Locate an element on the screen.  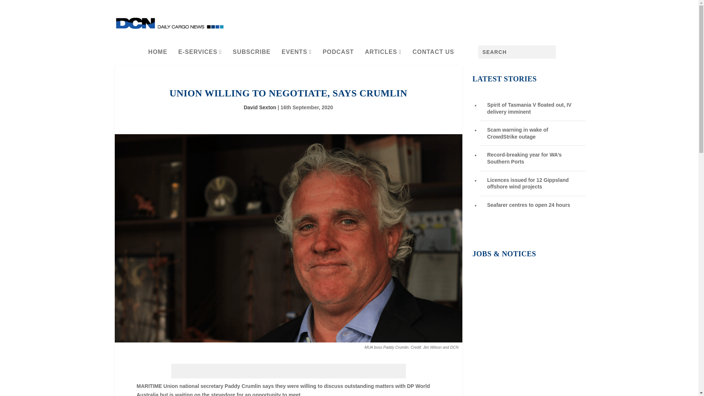
Search for: is located at coordinates (517, 52).